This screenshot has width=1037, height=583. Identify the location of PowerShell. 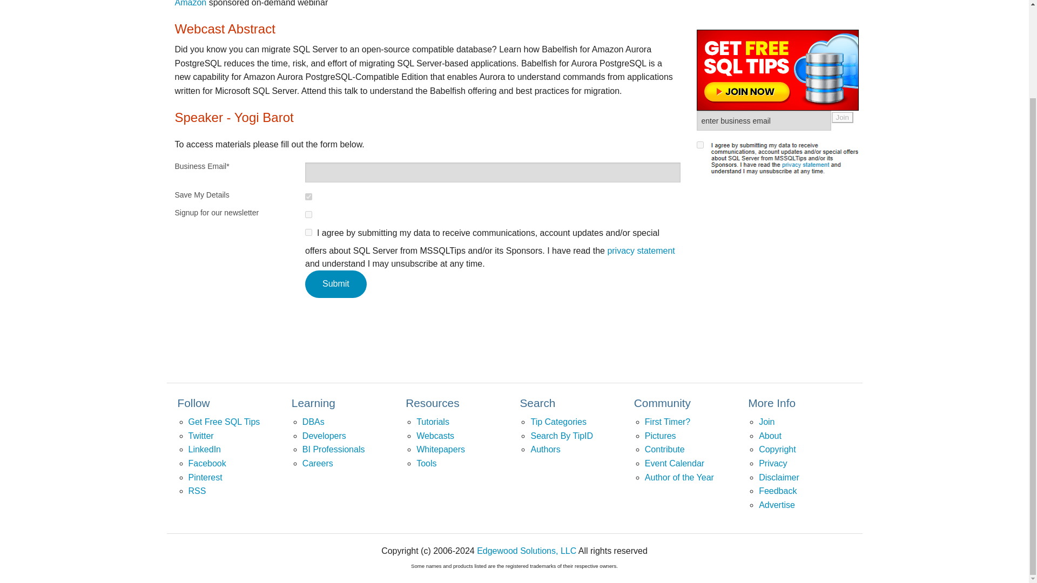
(740, 23).